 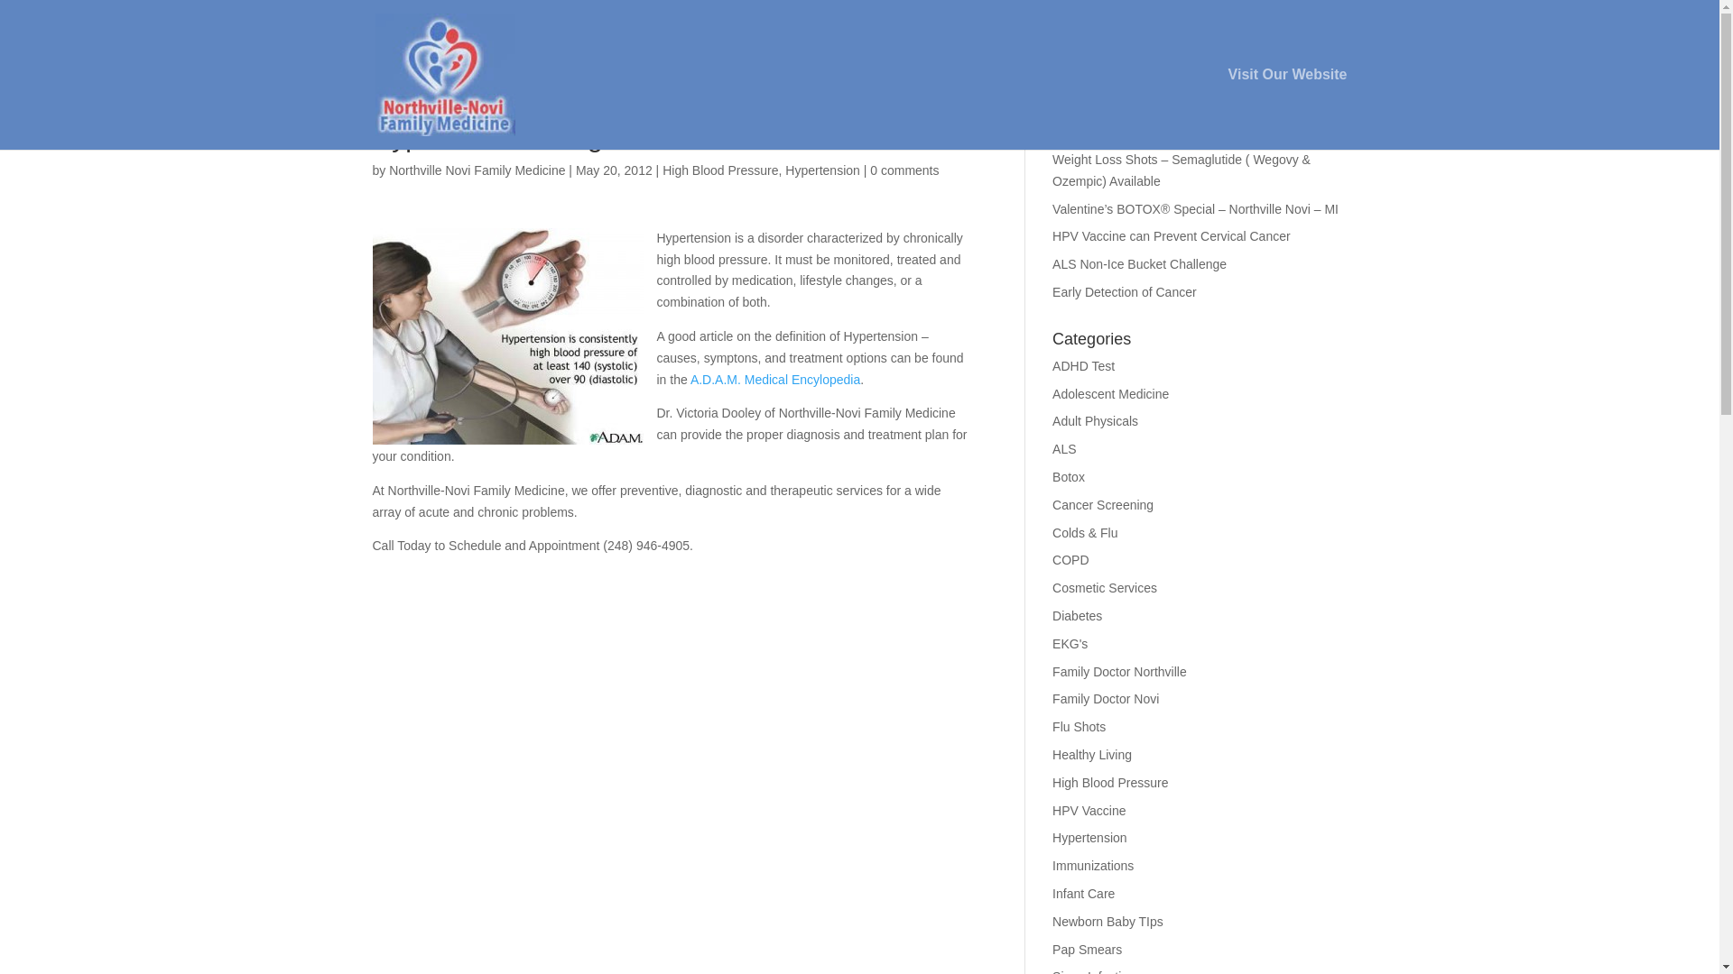 I want to click on Cancer Screening, so click(x=1103, y=505).